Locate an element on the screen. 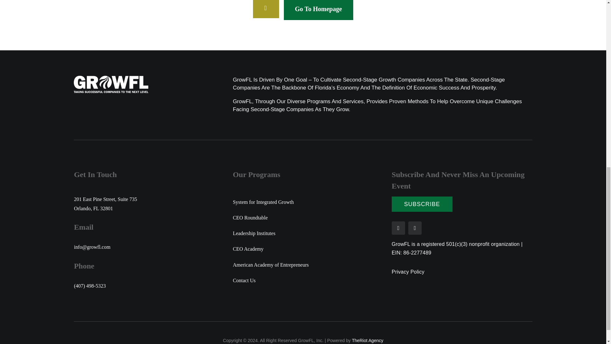 The width and height of the screenshot is (611, 344). System for Integrated Growth is located at coordinates (303, 202).